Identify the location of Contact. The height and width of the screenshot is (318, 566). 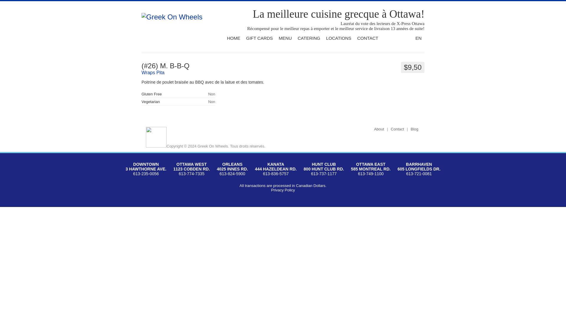
(397, 129).